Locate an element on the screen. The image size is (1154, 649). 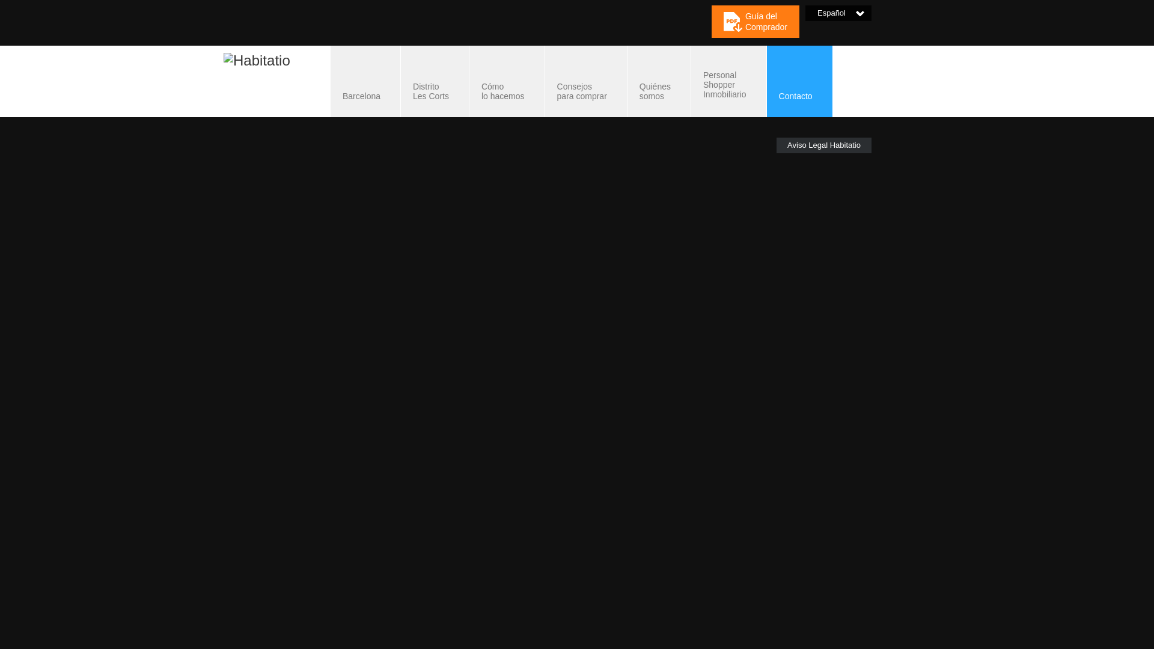
Barcelona is located at coordinates (728, 81).